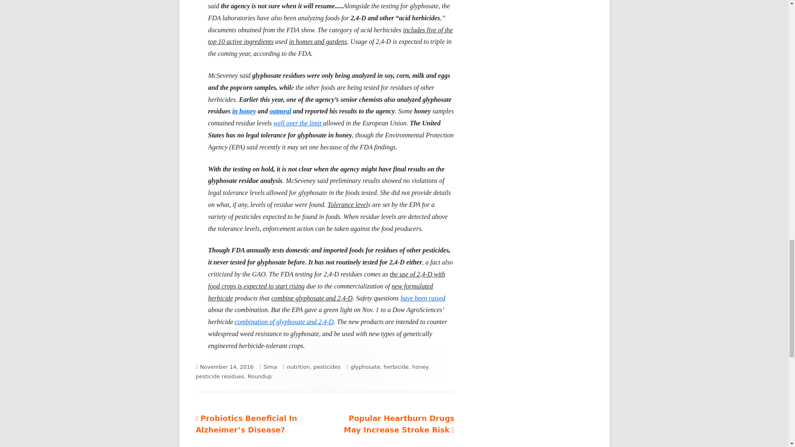 Image resolution: width=795 pixels, height=447 pixels. Describe the element at coordinates (270, 367) in the screenshot. I see `Sima` at that location.